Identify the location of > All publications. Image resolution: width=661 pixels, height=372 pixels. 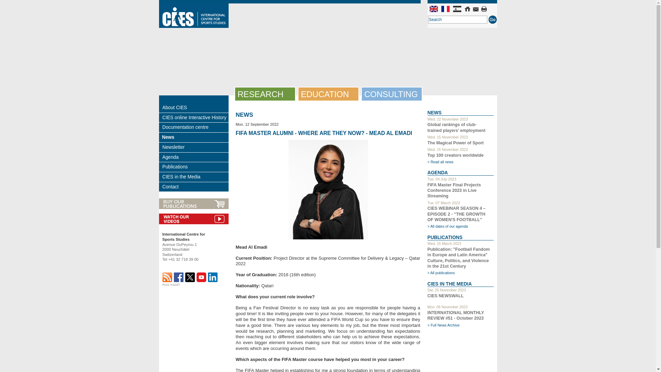
(441, 273).